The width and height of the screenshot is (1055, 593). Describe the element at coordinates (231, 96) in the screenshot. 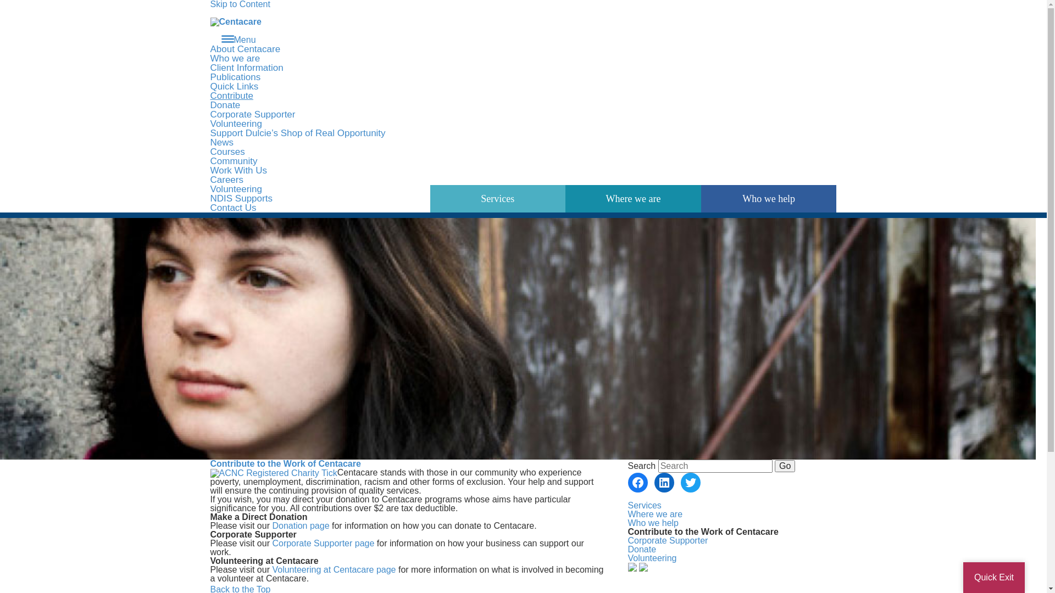

I see `Contribute` at that location.